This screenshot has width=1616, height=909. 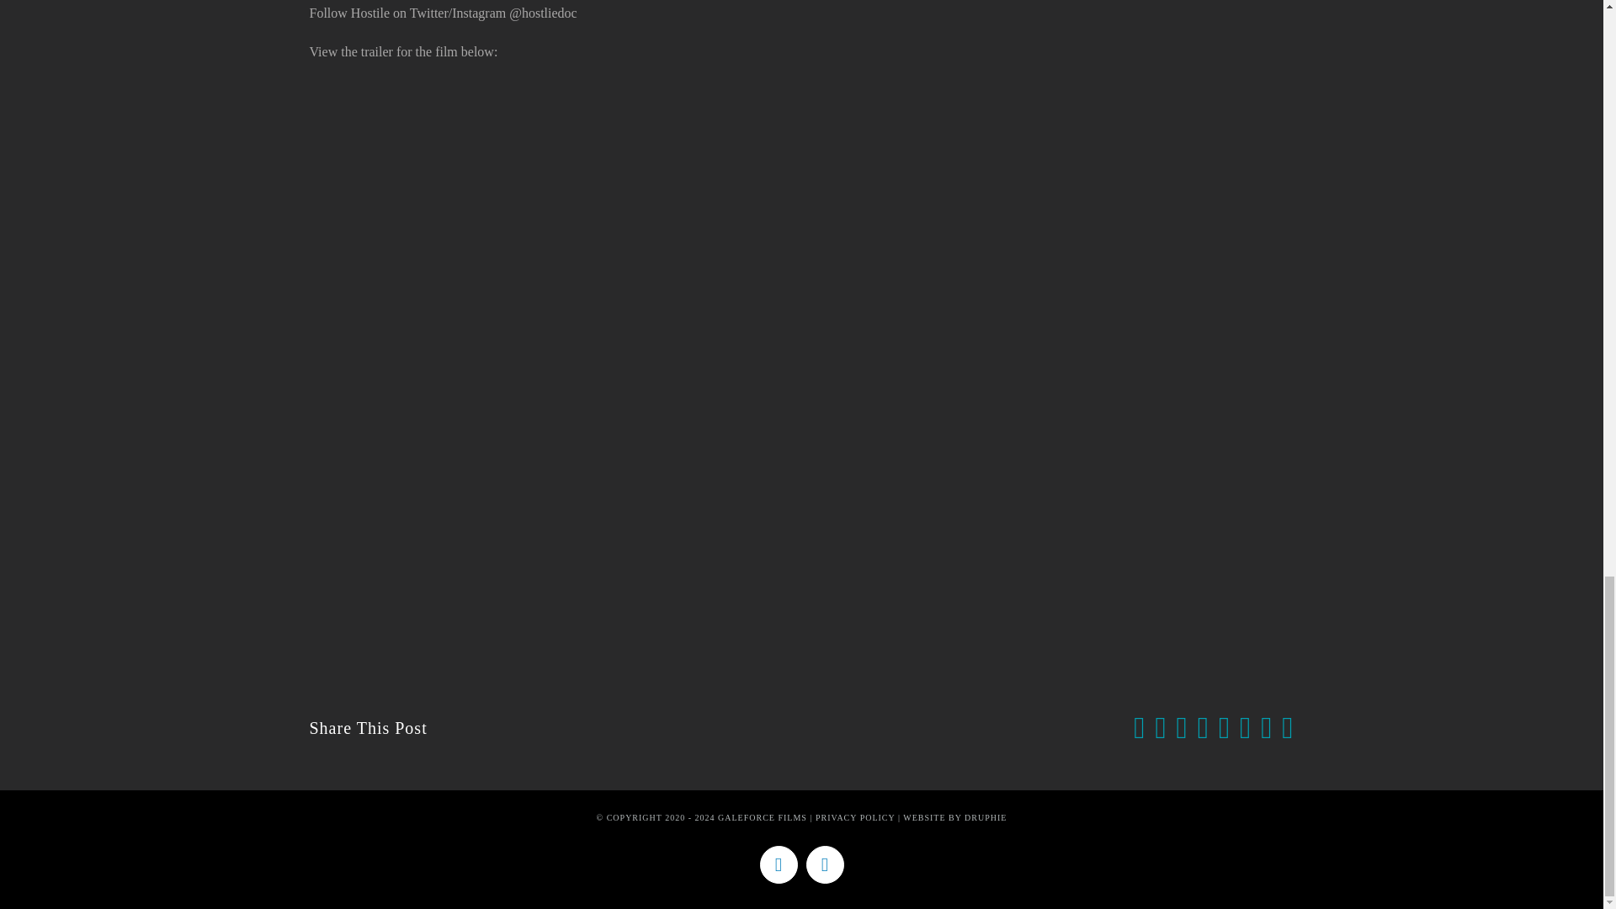 What do you see at coordinates (1288, 727) in the screenshot?
I see `Email` at bounding box center [1288, 727].